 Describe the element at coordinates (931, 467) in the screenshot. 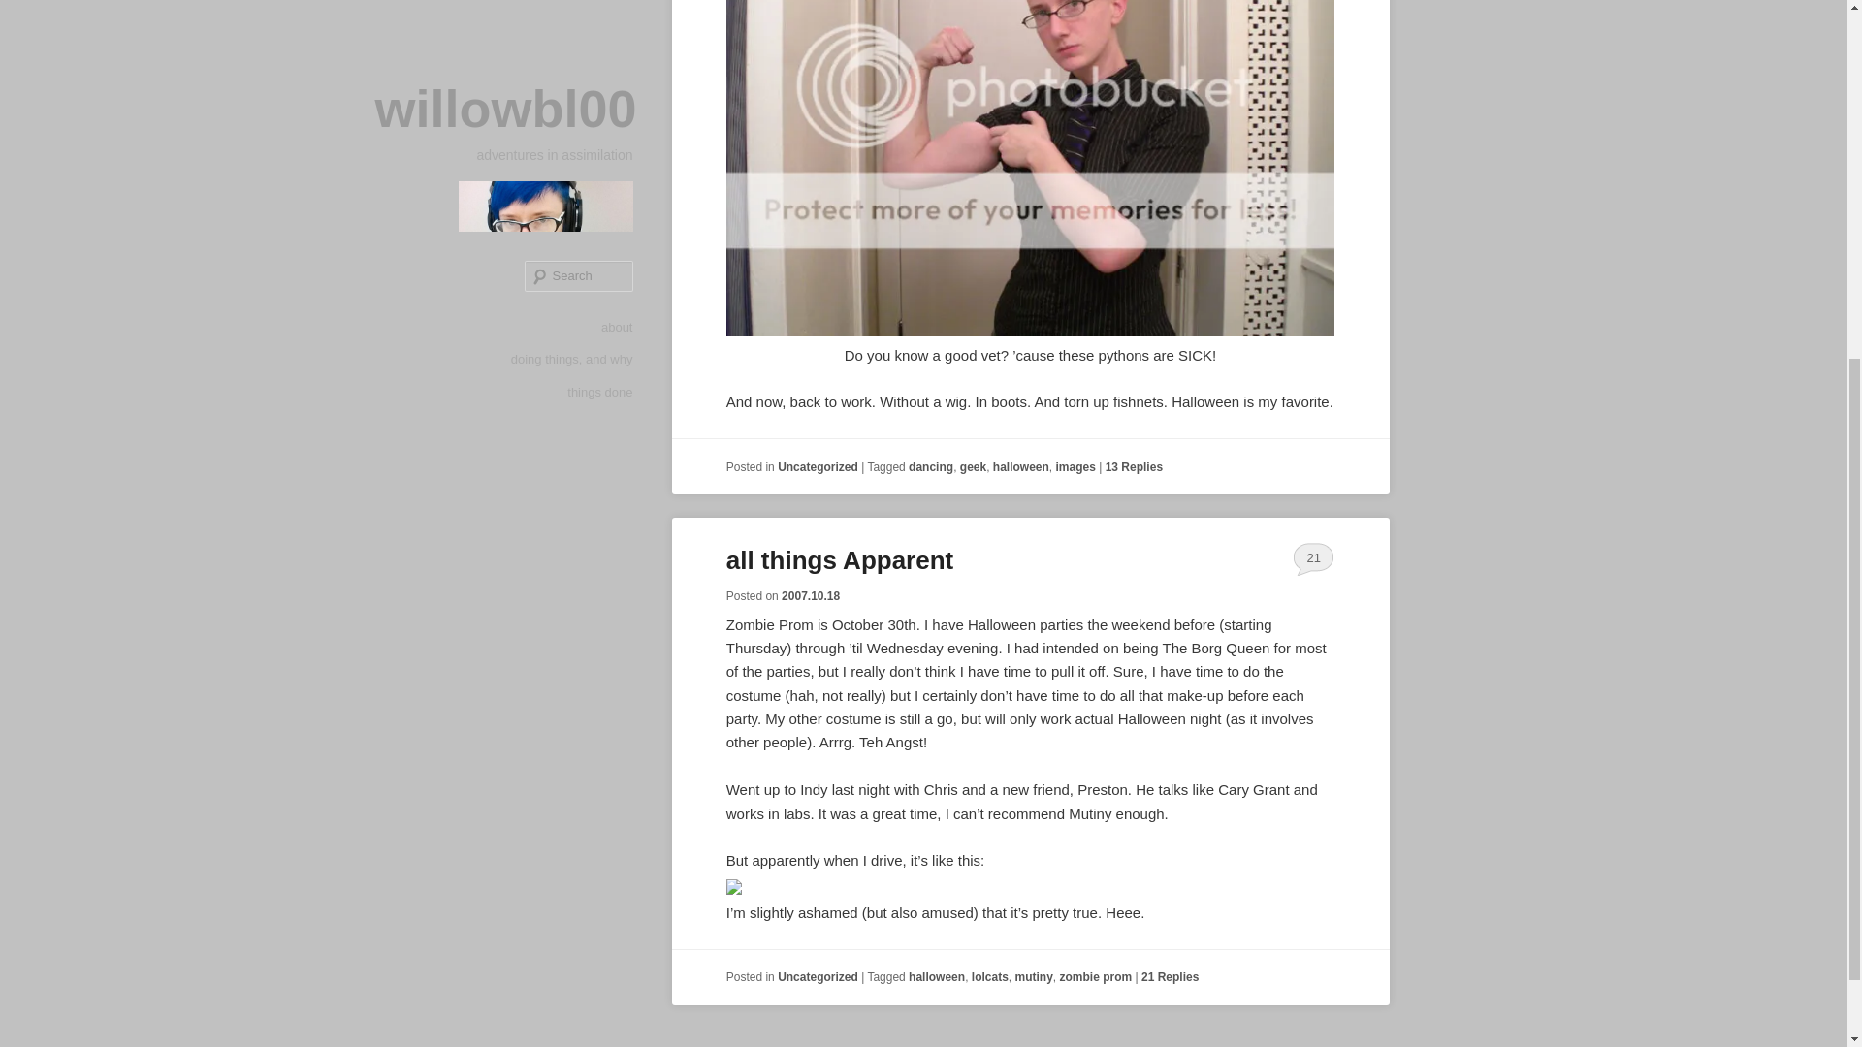

I see `dancing` at that location.